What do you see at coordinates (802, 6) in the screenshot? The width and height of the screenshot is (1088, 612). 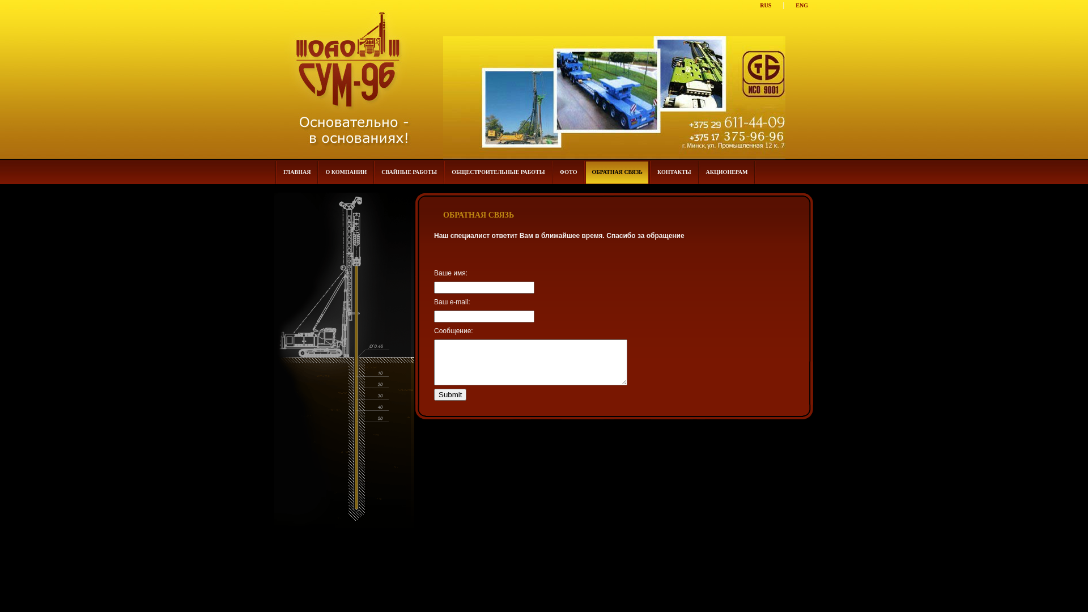 I see `ENG` at bounding box center [802, 6].